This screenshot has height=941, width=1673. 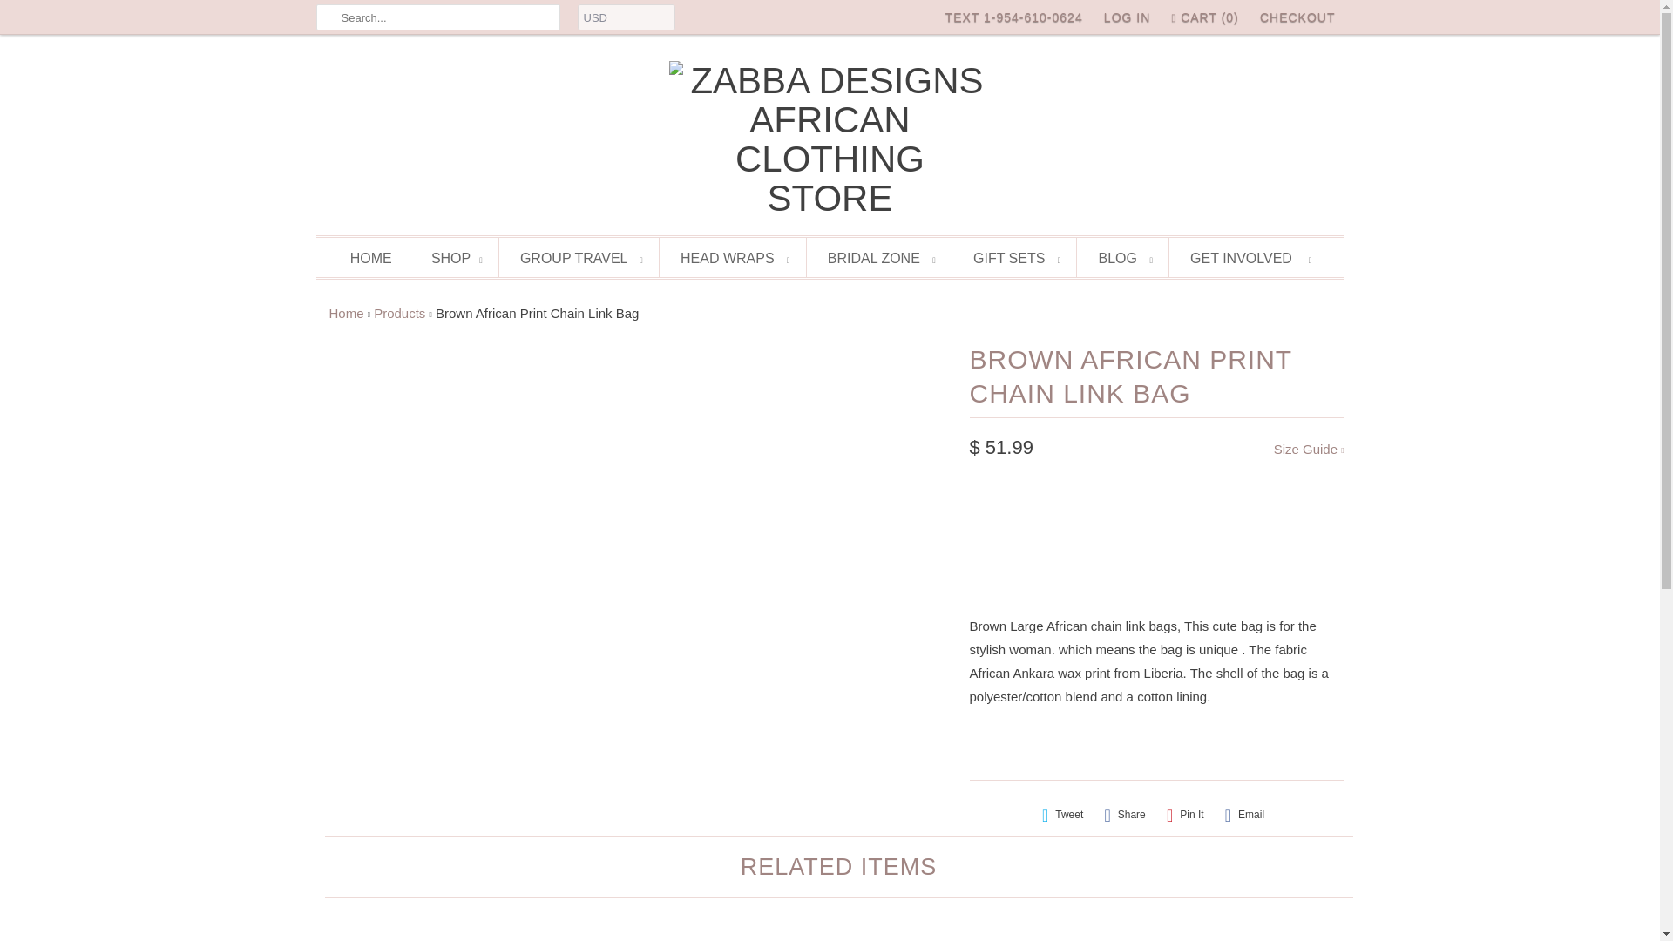 I want to click on Share this on Facebook, so click(x=1124, y=815).